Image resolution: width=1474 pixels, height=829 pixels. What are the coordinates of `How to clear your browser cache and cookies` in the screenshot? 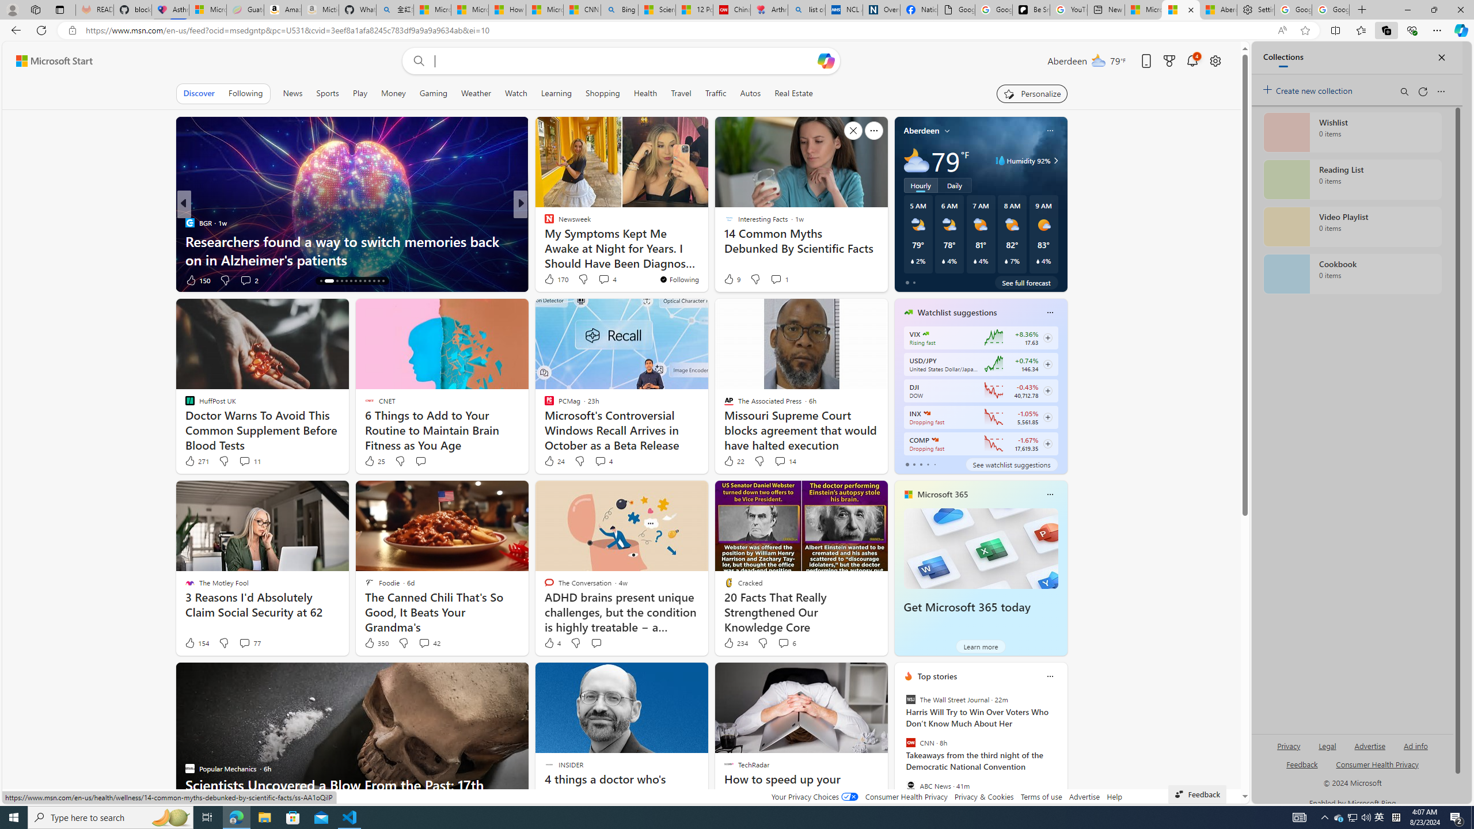 It's located at (706, 259).